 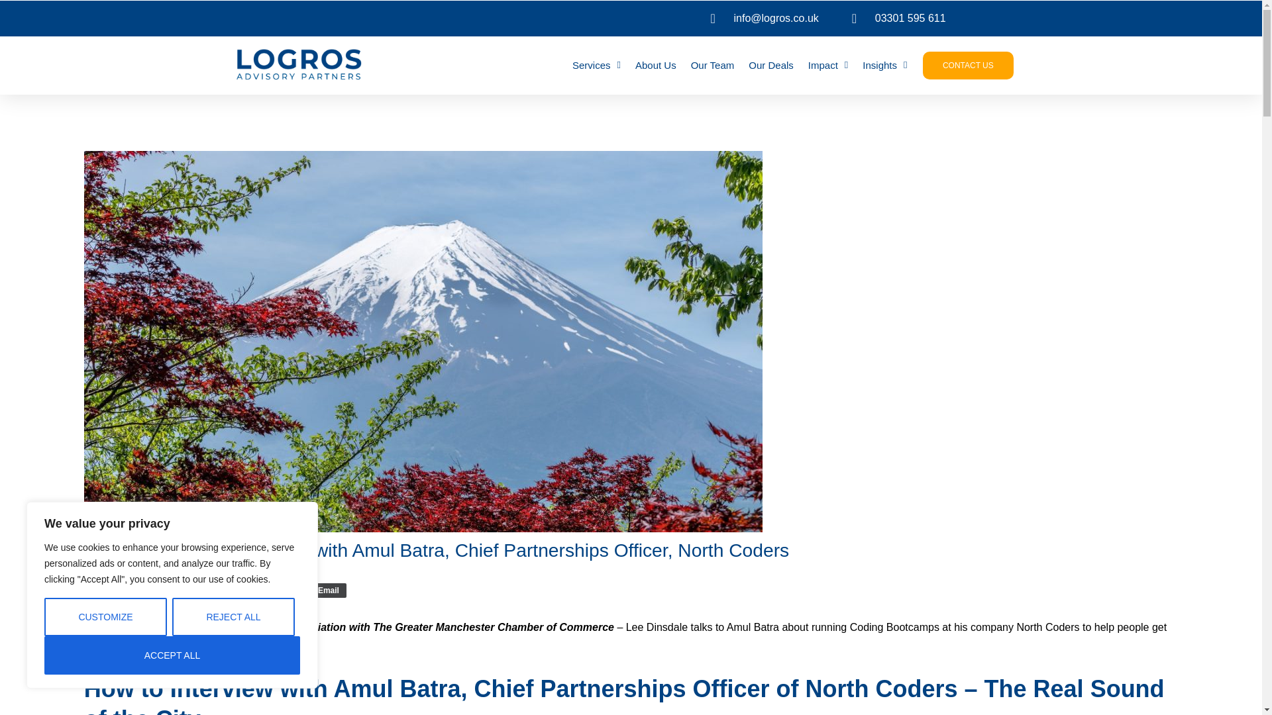 I want to click on Email, so click(x=324, y=591).